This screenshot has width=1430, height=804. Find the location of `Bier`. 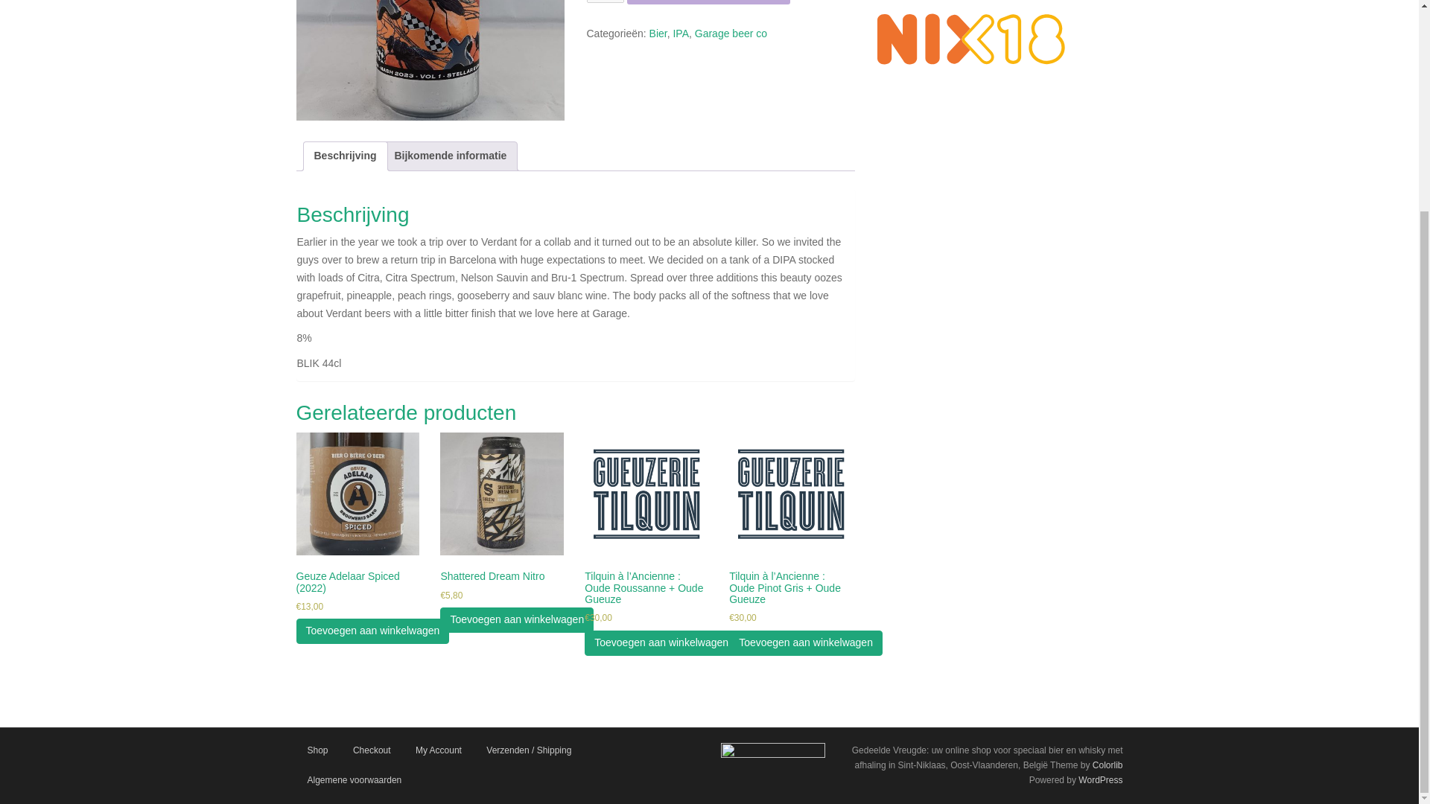

Bier is located at coordinates (658, 33).